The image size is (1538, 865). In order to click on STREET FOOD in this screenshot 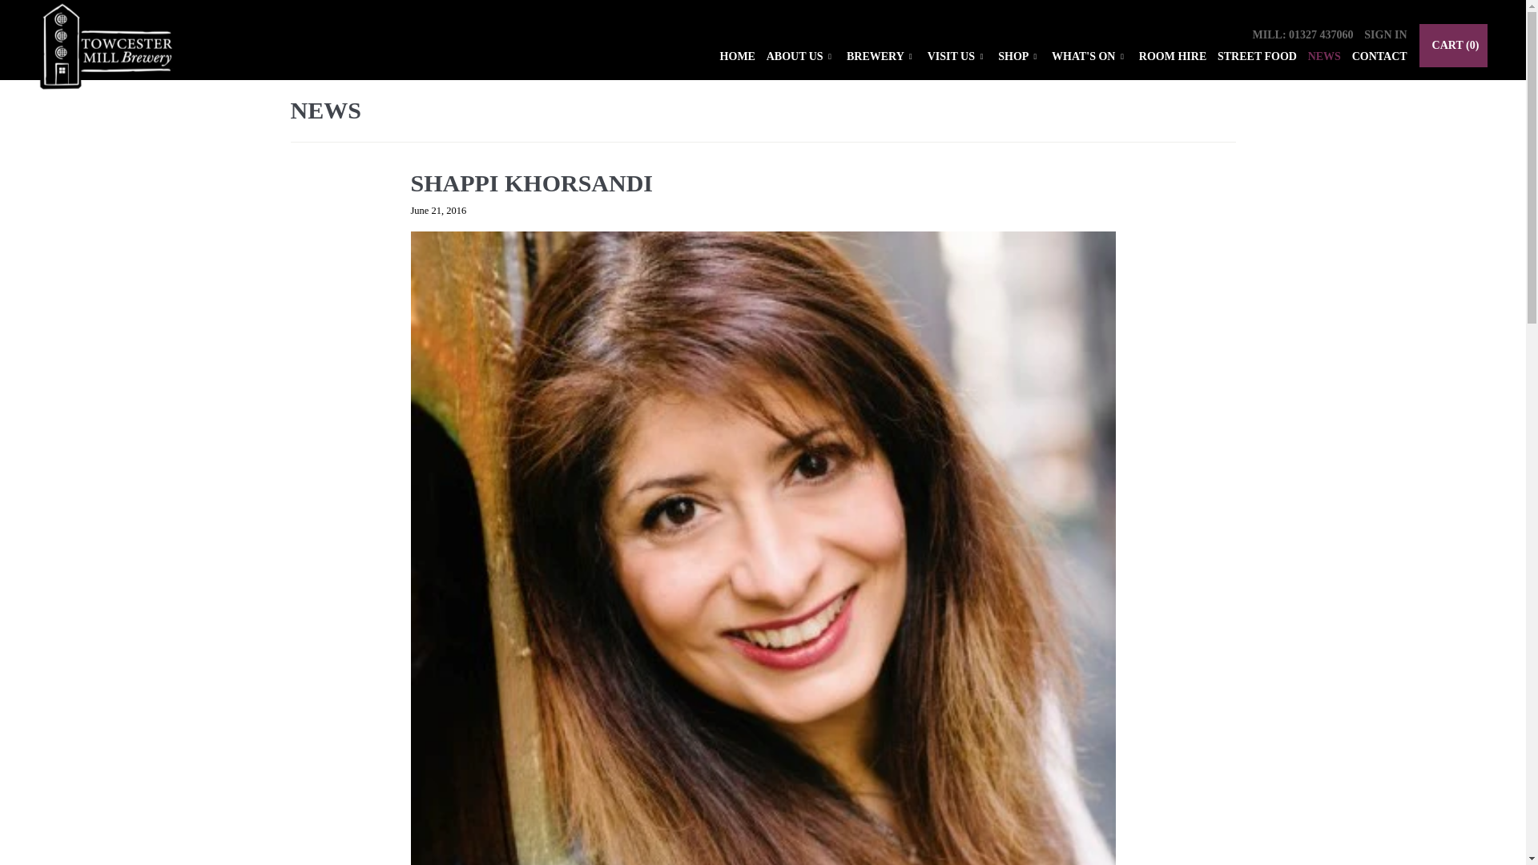, I will do `click(1257, 57)`.